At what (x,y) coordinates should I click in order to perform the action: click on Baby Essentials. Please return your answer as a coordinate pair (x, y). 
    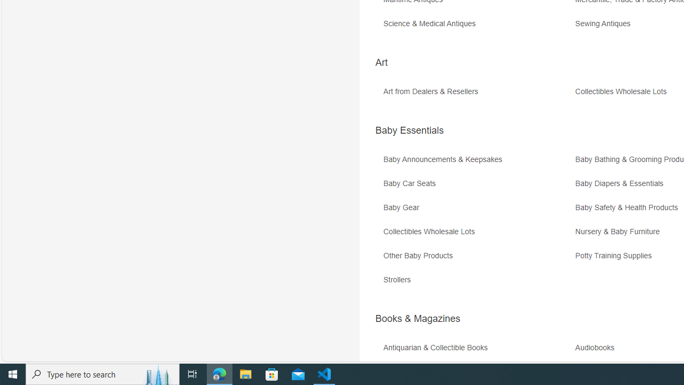
    Looking at the image, I should click on (409, 130).